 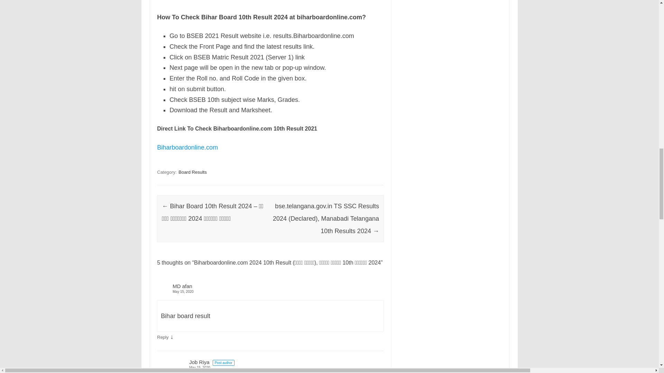 I want to click on May 15, 2020, so click(x=278, y=367).